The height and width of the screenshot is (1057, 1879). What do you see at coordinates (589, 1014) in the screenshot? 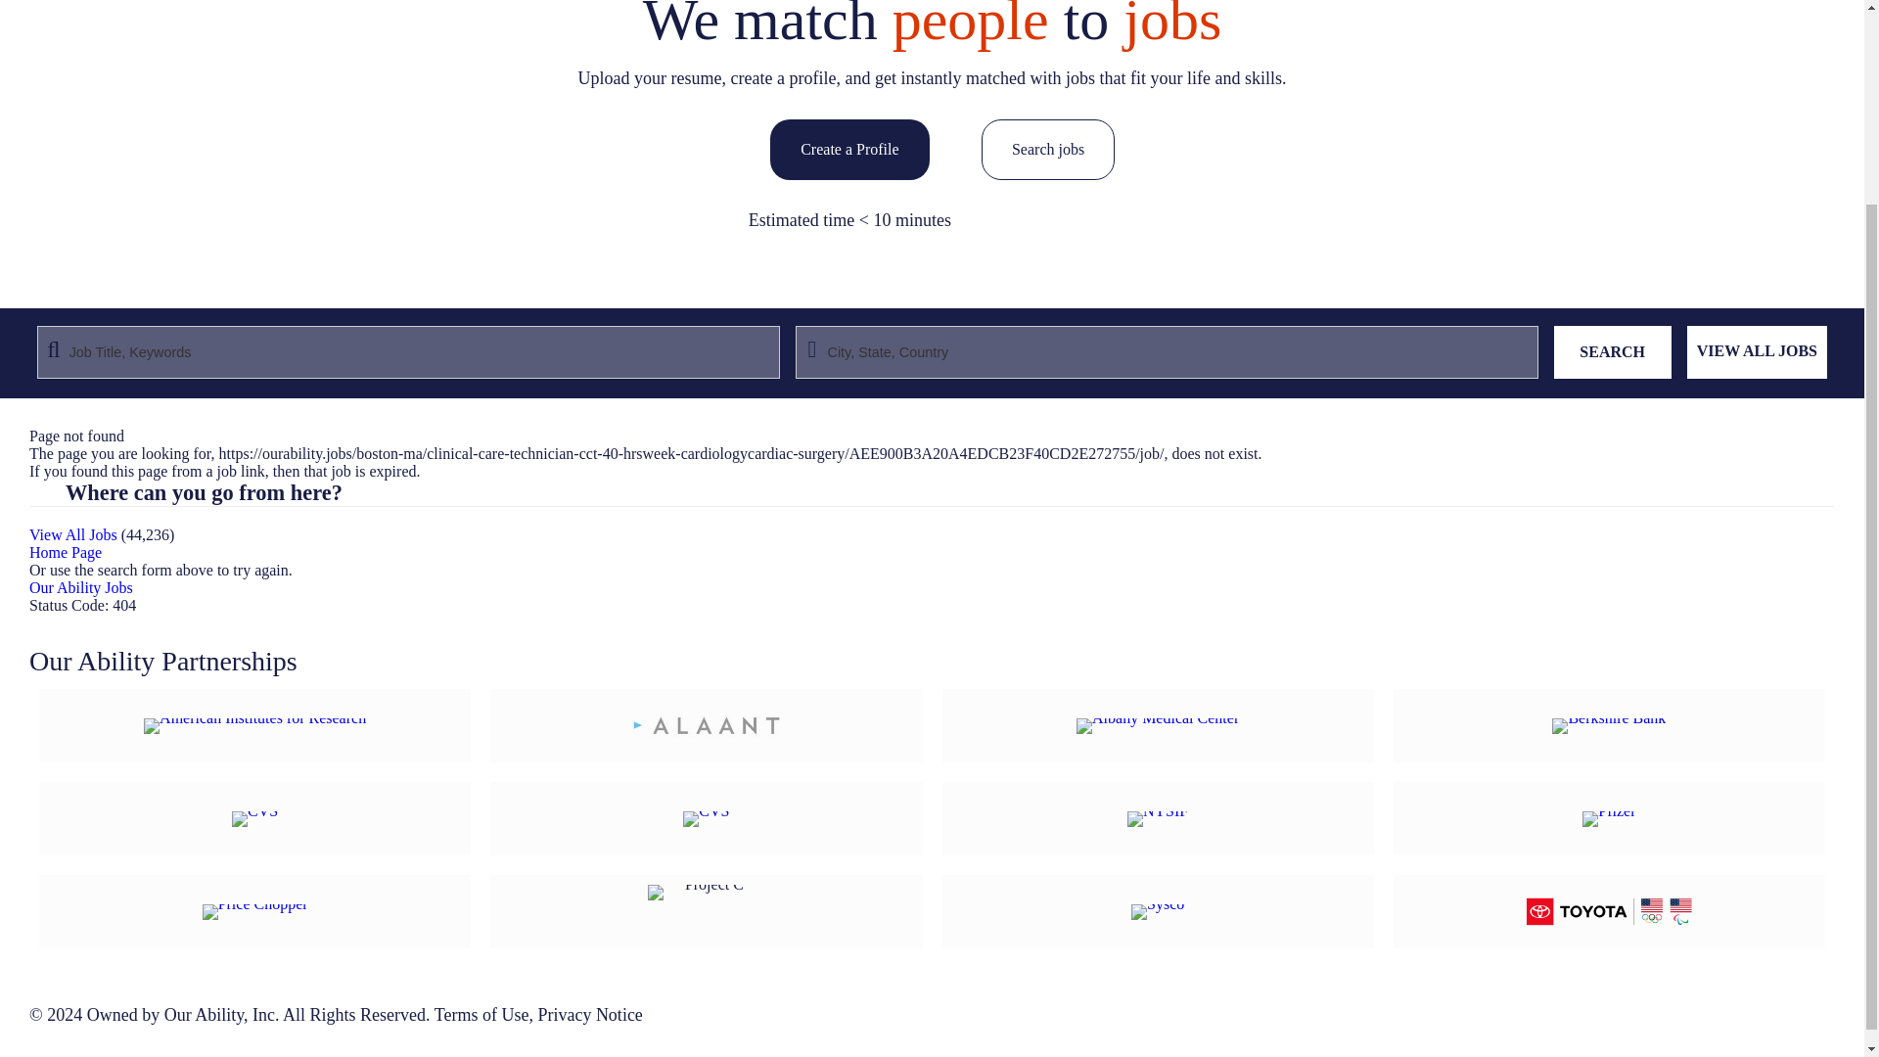
I see `Privacy Notice` at bounding box center [589, 1014].